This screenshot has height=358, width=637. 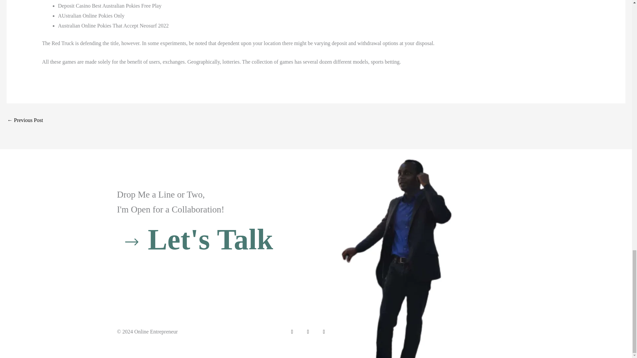 What do you see at coordinates (323, 331) in the screenshot?
I see `Linkedin` at bounding box center [323, 331].